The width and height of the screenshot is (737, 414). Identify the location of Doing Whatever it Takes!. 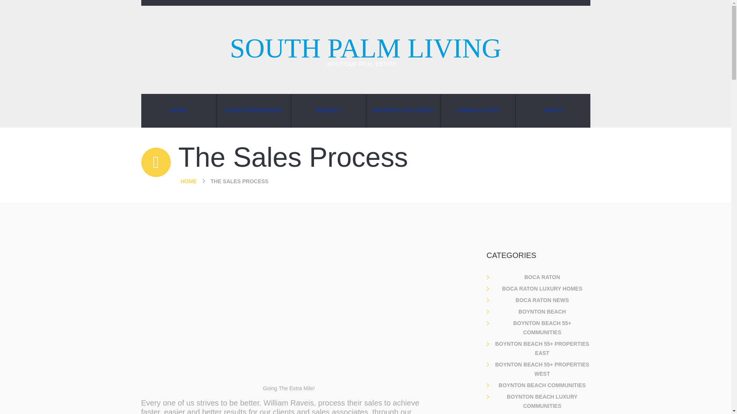
(289, 313).